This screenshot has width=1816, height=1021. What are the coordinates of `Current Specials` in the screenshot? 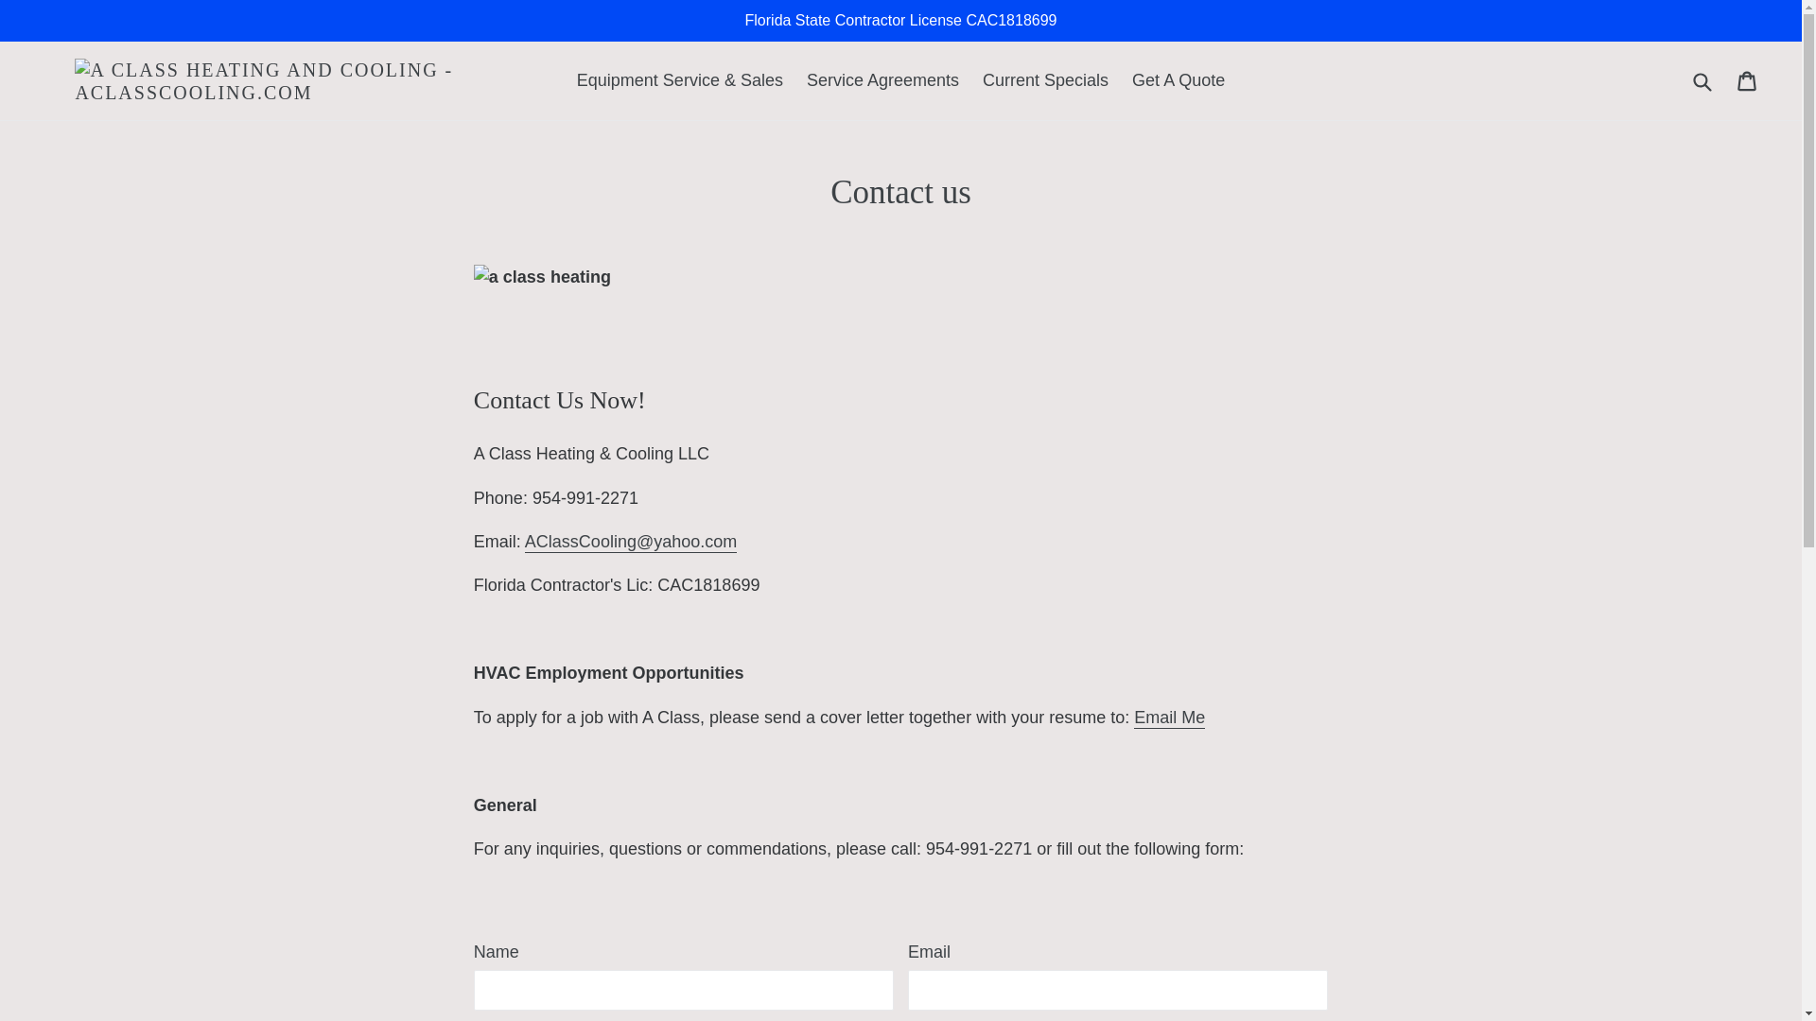 It's located at (1046, 80).